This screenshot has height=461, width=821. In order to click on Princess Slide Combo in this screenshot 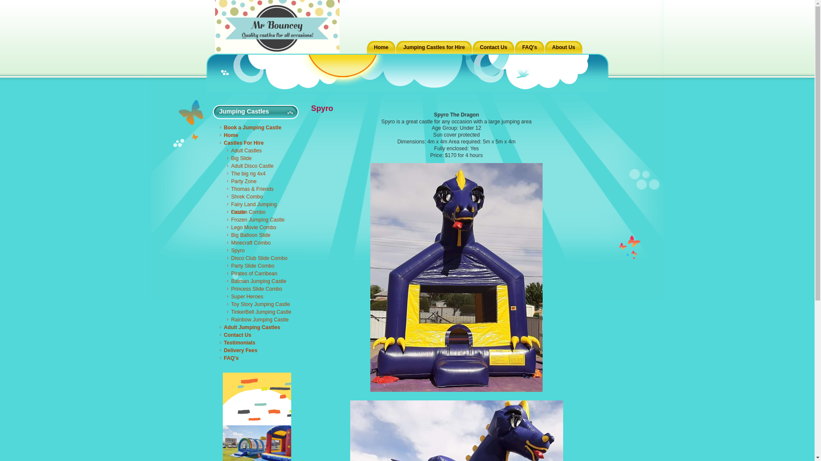, I will do `click(260, 289)`.